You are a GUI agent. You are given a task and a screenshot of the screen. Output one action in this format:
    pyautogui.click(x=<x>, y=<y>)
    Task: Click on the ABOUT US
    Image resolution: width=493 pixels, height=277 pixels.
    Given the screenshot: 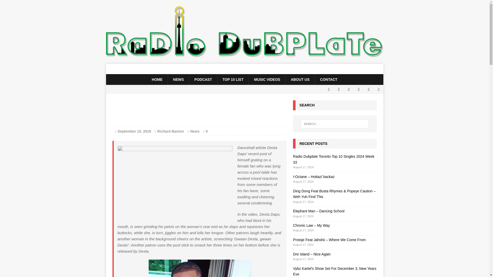 What is the action you would take?
    pyautogui.click(x=300, y=80)
    